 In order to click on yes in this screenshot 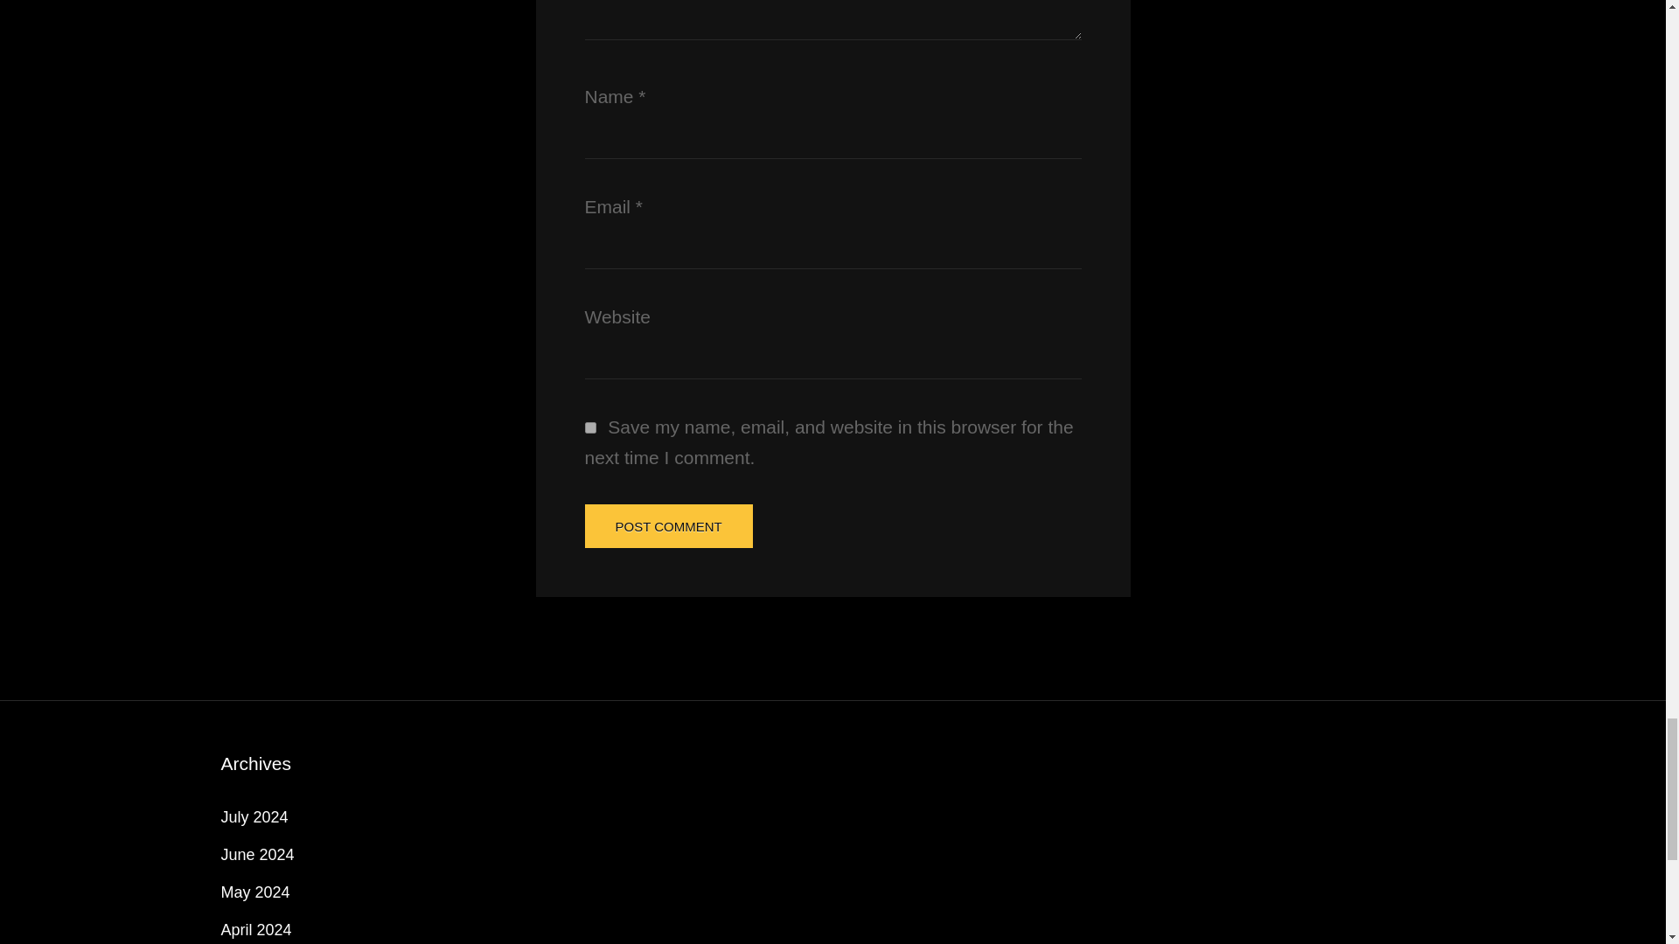, I will do `click(589, 427)`.